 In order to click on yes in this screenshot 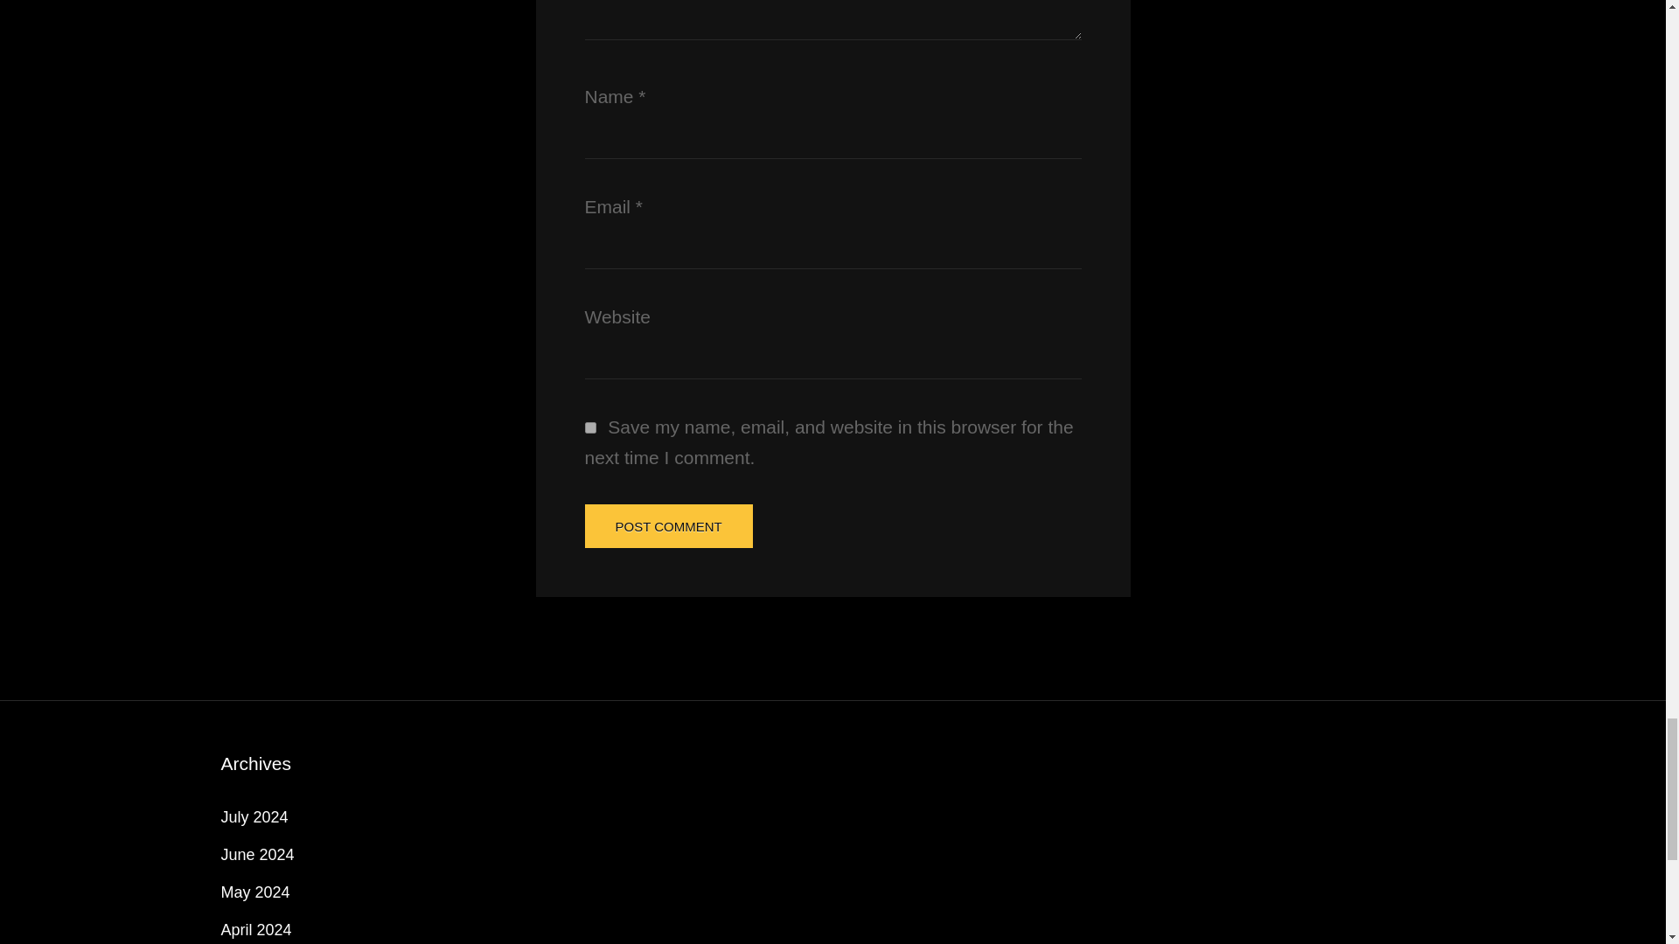, I will do `click(589, 427)`.